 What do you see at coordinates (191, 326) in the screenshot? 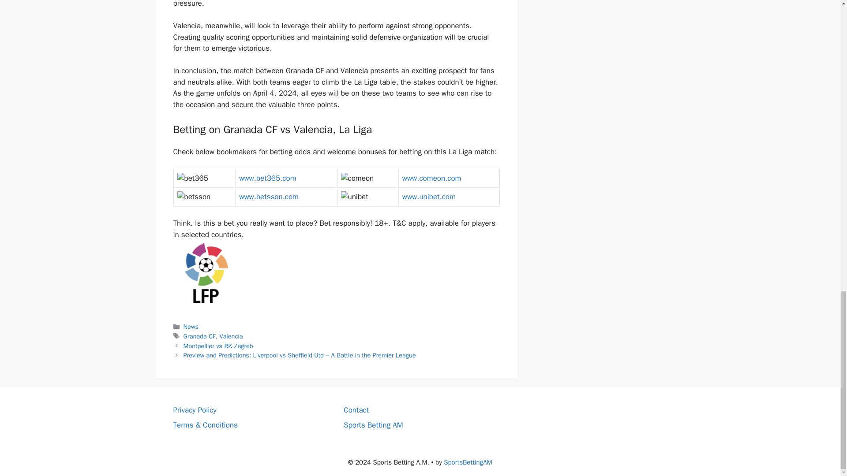
I see `News` at bounding box center [191, 326].